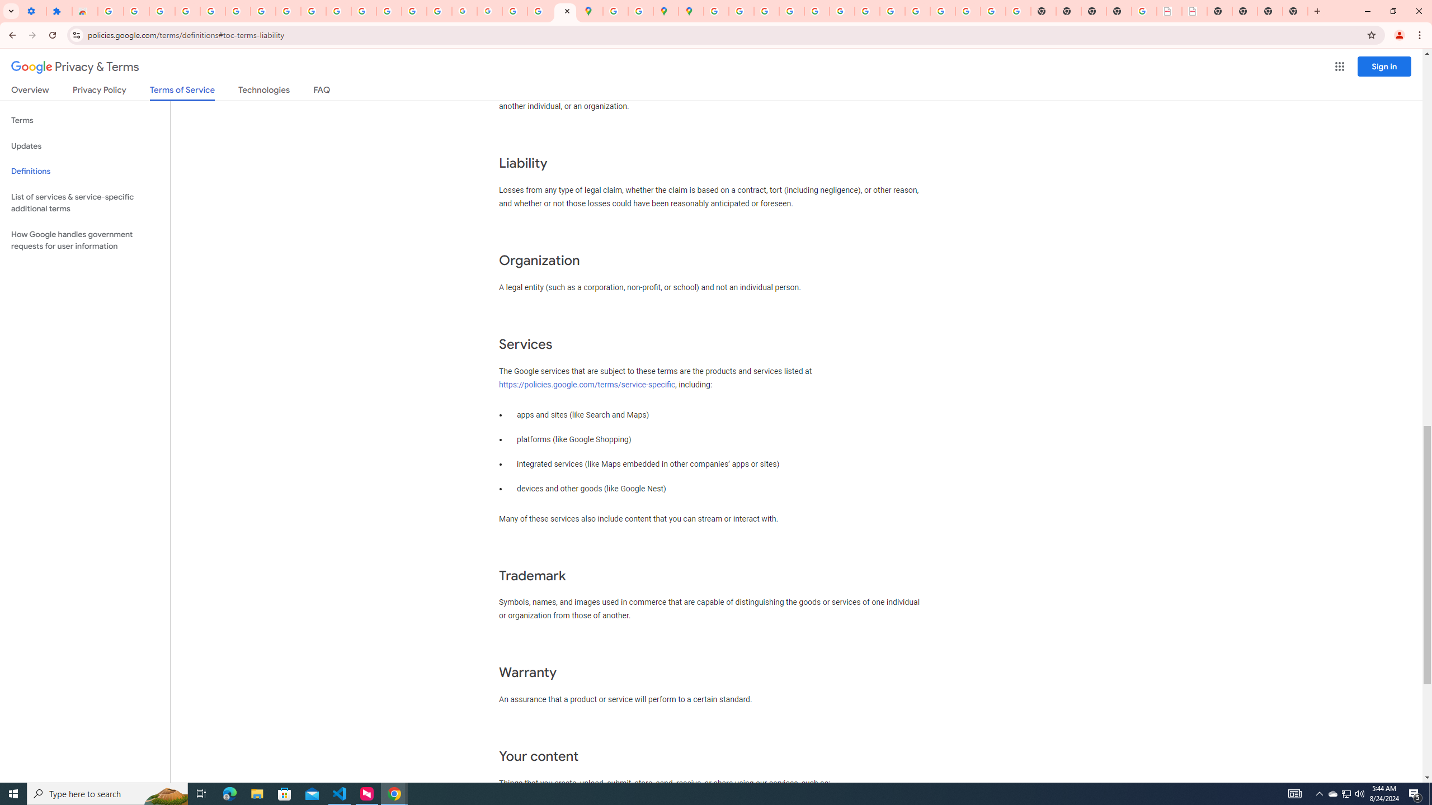 This screenshot has height=805, width=1432. I want to click on Browse Chrome as a guest - Computer - Google Chrome Help, so click(893, 11).